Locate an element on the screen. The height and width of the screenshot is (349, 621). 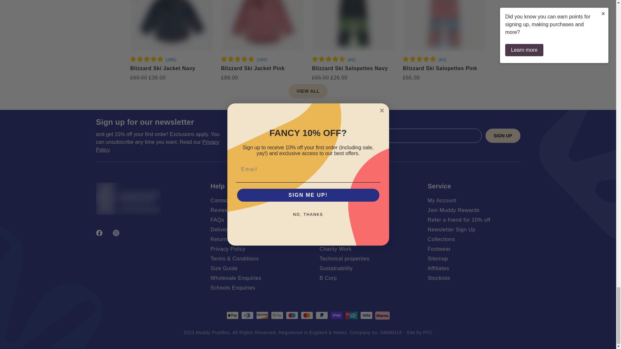
PayPal is located at coordinates (321, 315).